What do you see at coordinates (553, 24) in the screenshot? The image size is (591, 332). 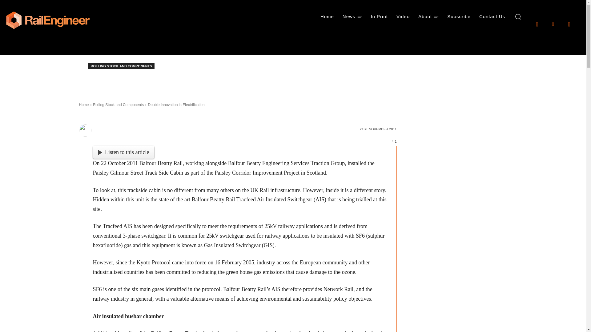 I see `Linkedin` at bounding box center [553, 24].